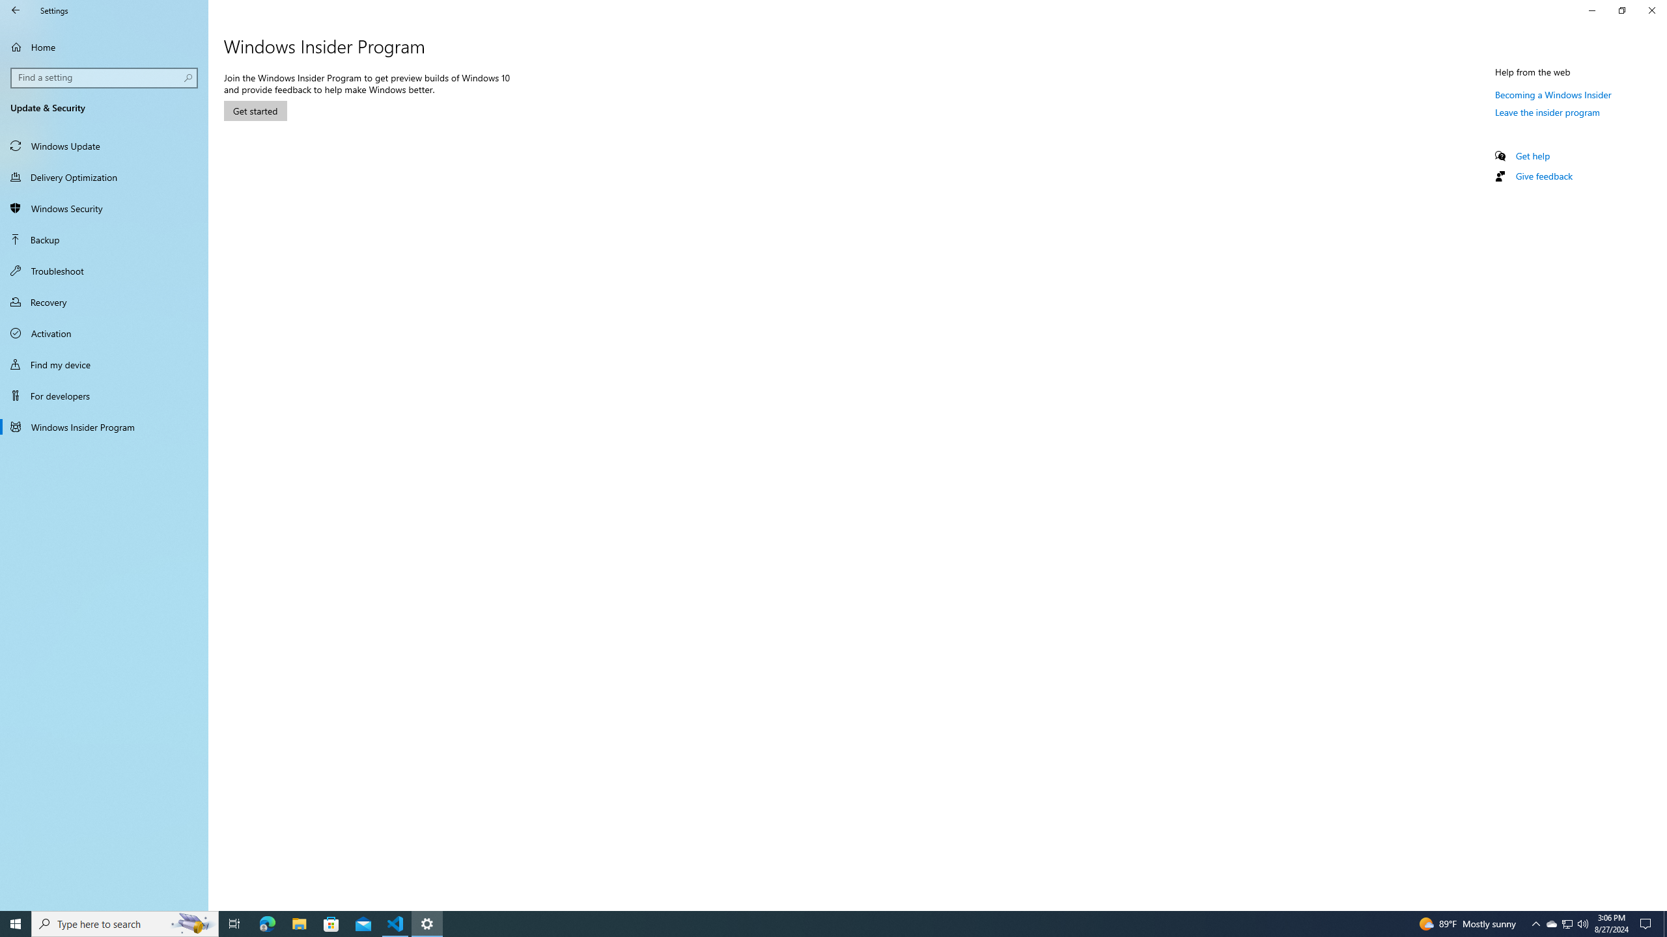 This screenshot has height=937, width=1667. What do you see at coordinates (104, 333) in the screenshot?
I see `Activation` at bounding box center [104, 333].